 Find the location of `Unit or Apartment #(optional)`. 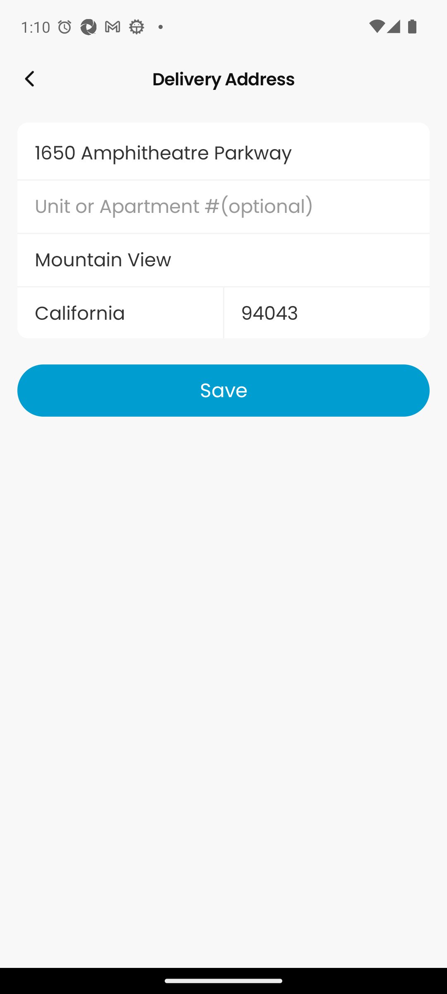

Unit or Apartment #(optional) is located at coordinates (223, 207).